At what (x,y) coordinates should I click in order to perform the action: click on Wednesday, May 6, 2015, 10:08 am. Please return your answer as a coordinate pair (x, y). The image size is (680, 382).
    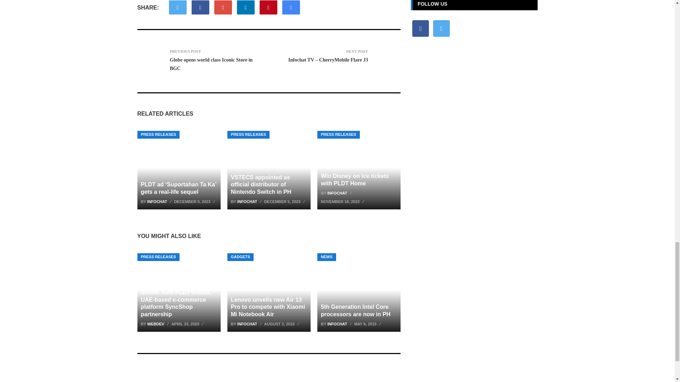
    Looking at the image, I should click on (368, 324).